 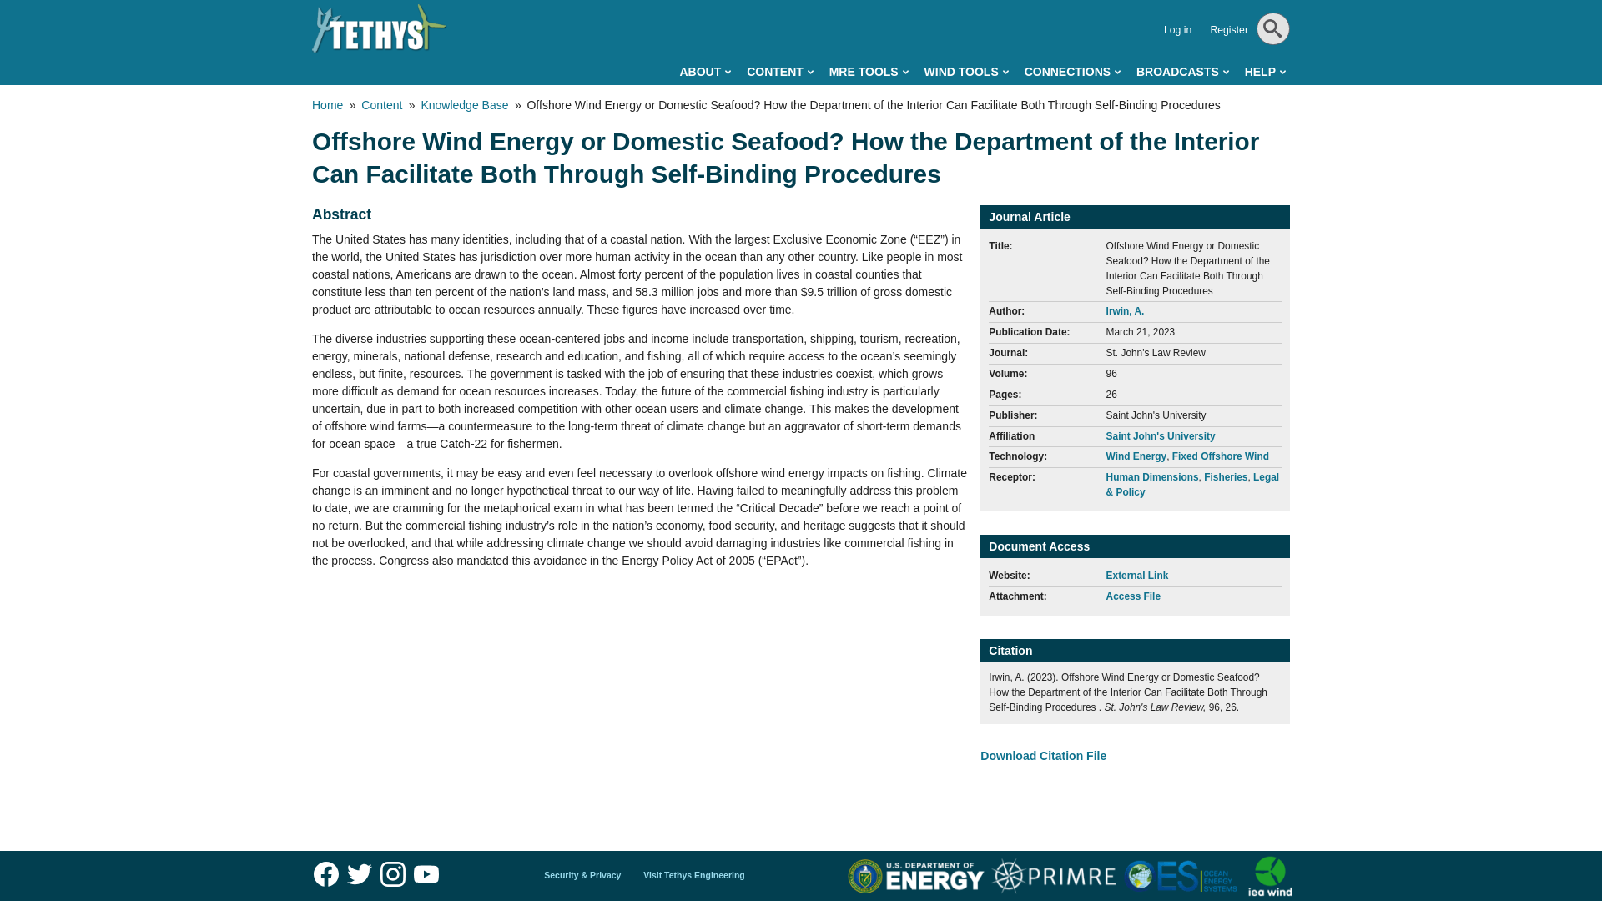 What do you see at coordinates (1072, 72) in the screenshot?
I see `CONNECTIONS` at bounding box center [1072, 72].